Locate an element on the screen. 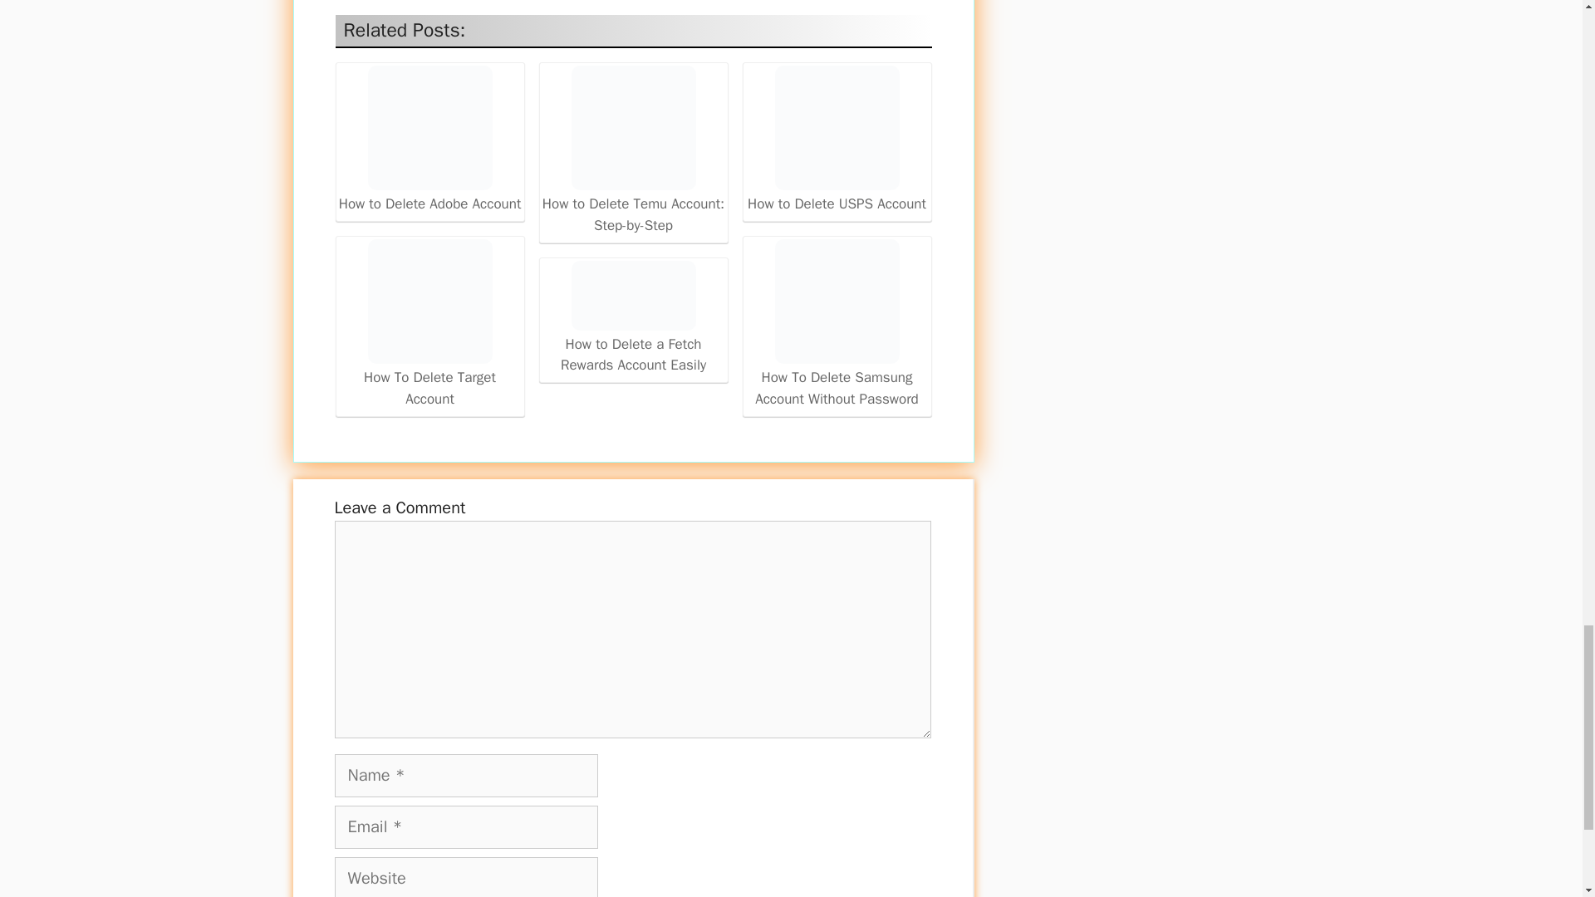 This screenshot has height=897, width=1595. How To Delete Samsung Account Without Password is located at coordinates (837, 324).